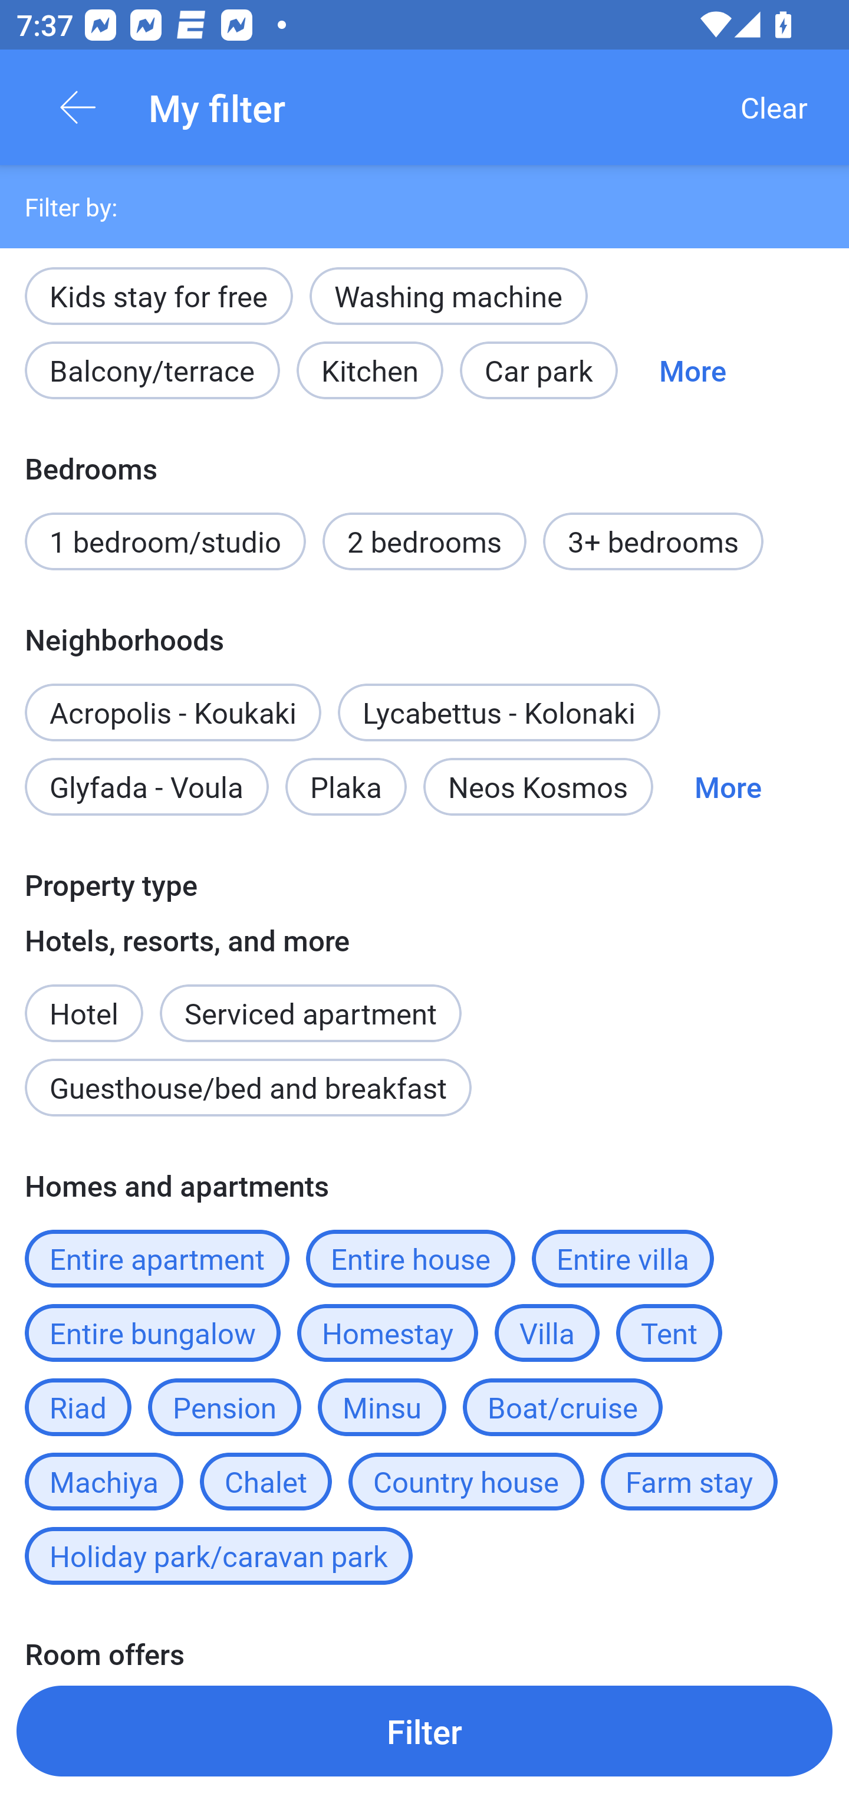  I want to click on 1 bedroom/studio, so click(165, 541).